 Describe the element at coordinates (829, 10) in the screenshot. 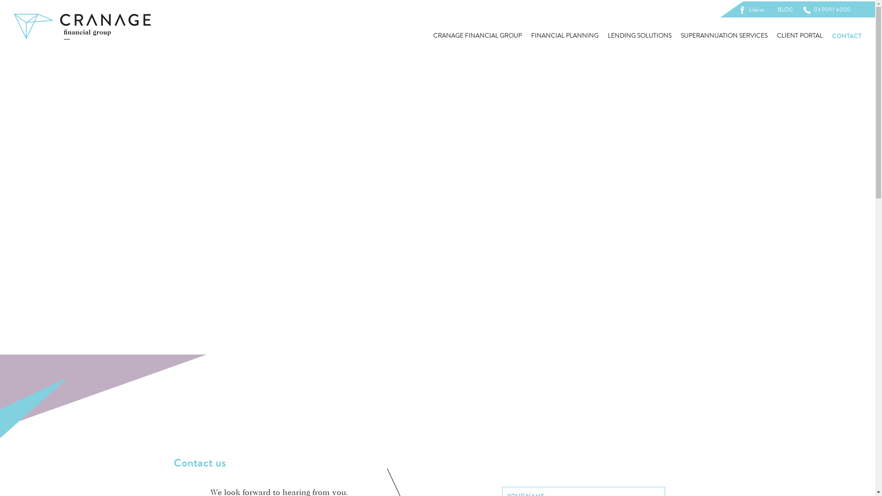

I see `03 9097 6000` at that location.